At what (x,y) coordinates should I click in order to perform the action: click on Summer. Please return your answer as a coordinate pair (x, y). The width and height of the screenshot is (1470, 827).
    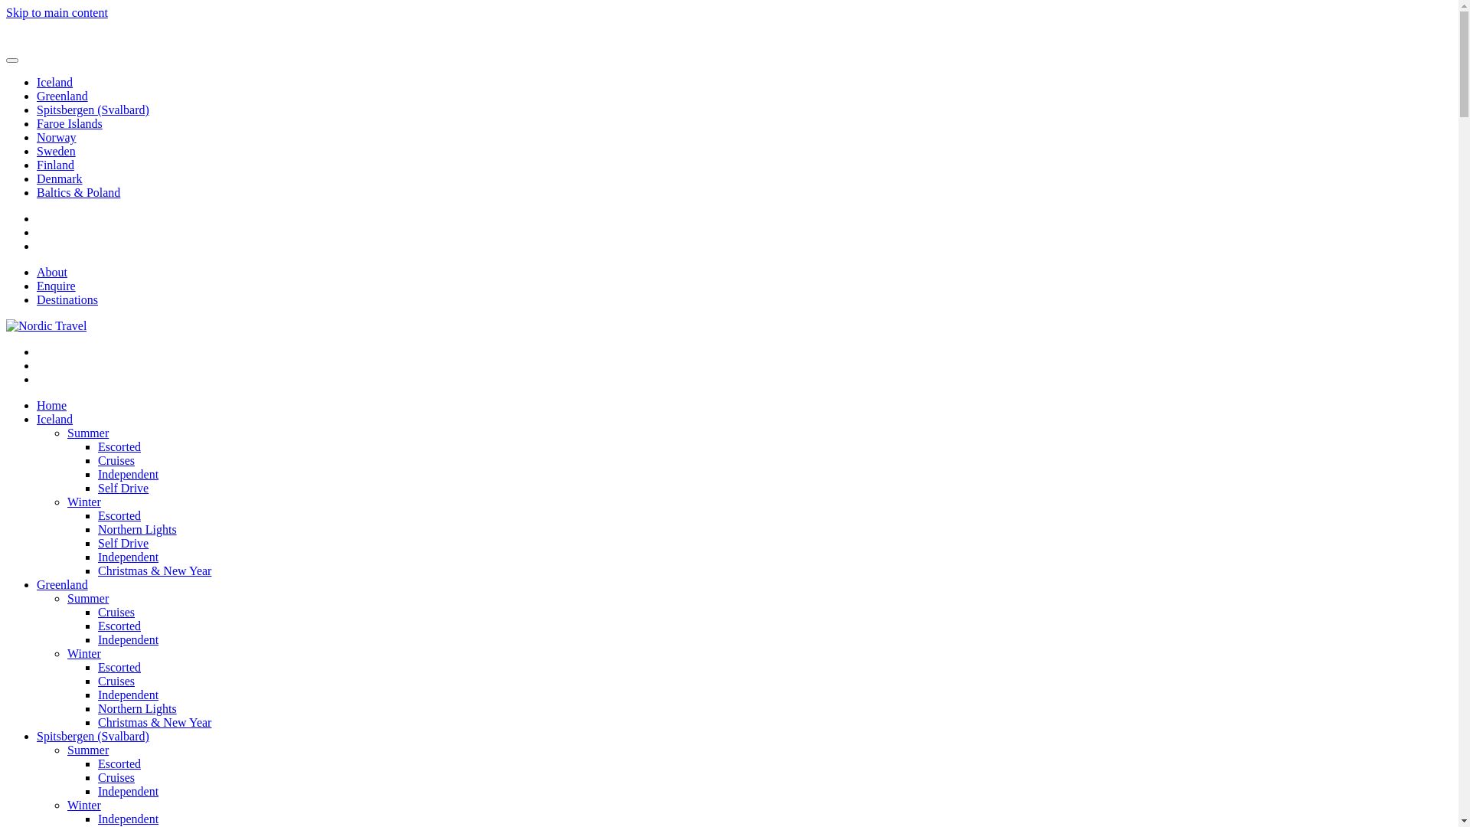
    Looking at the image, I should click on (88, 433).